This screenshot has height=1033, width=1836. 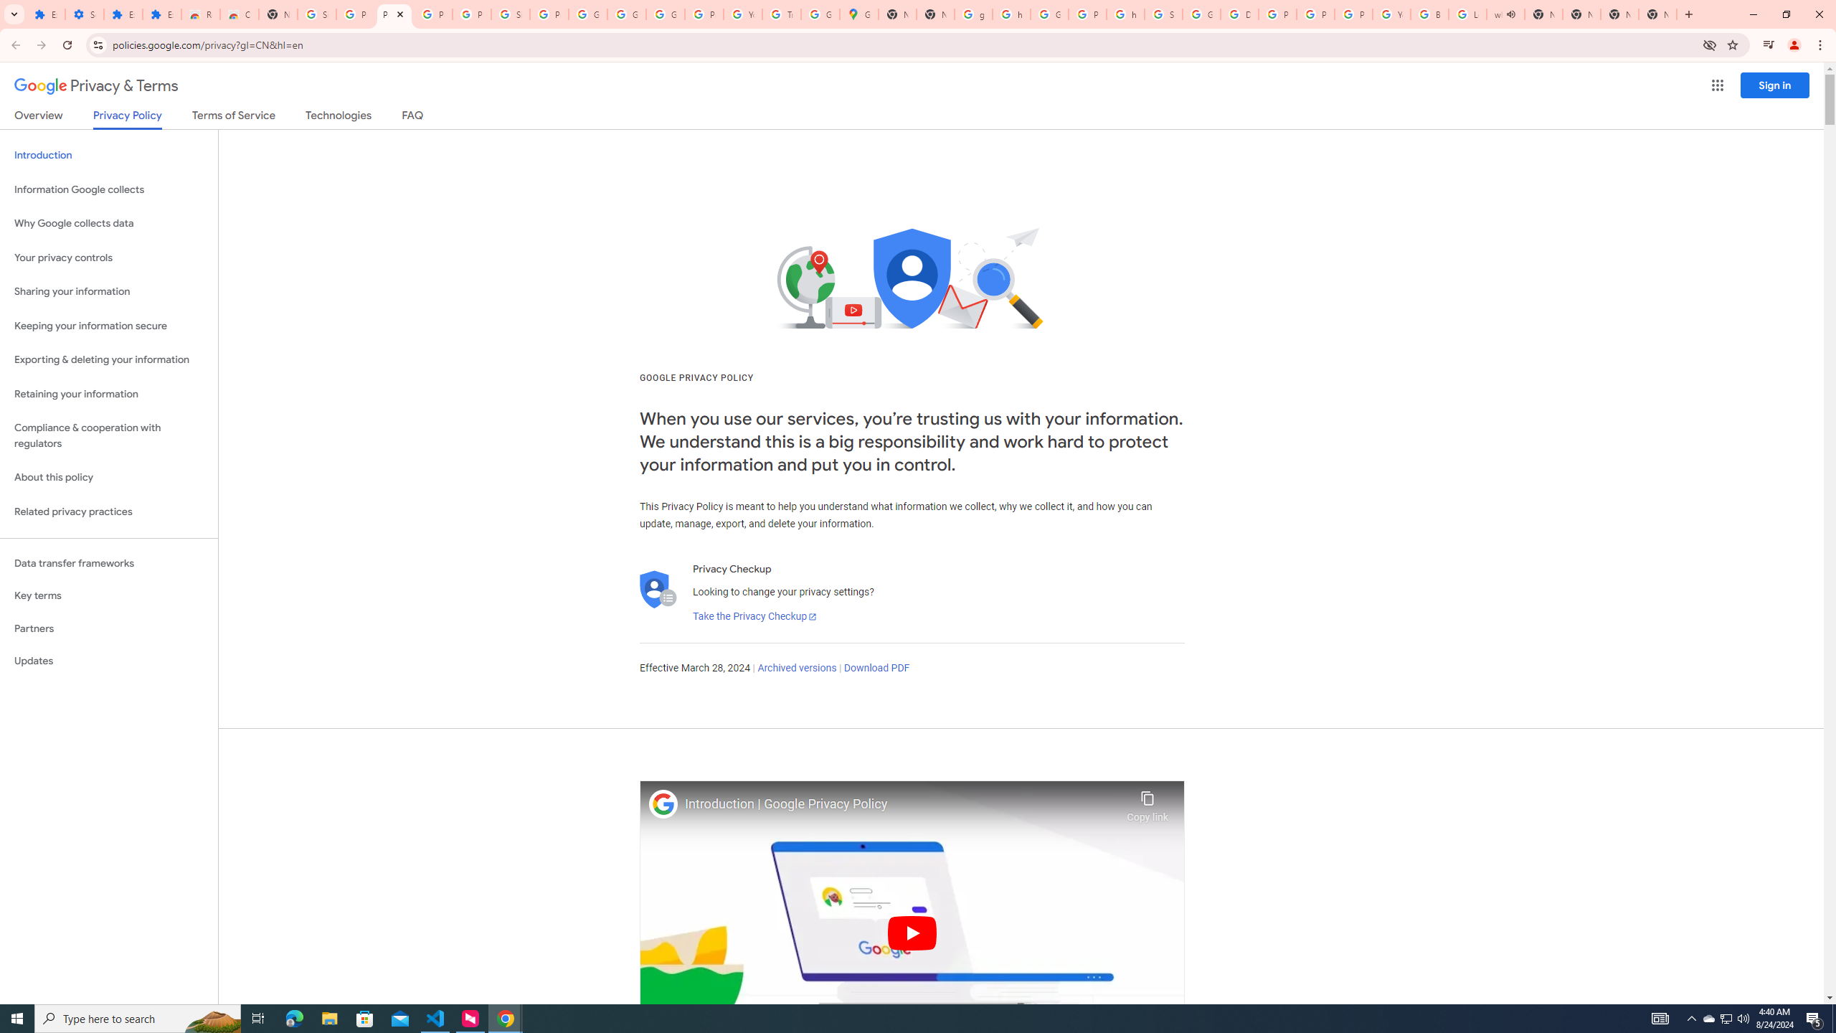 What do you see at coordinates (339, 118) in the screenshot?
I see `Technologies` at bounding box center [339, 118].